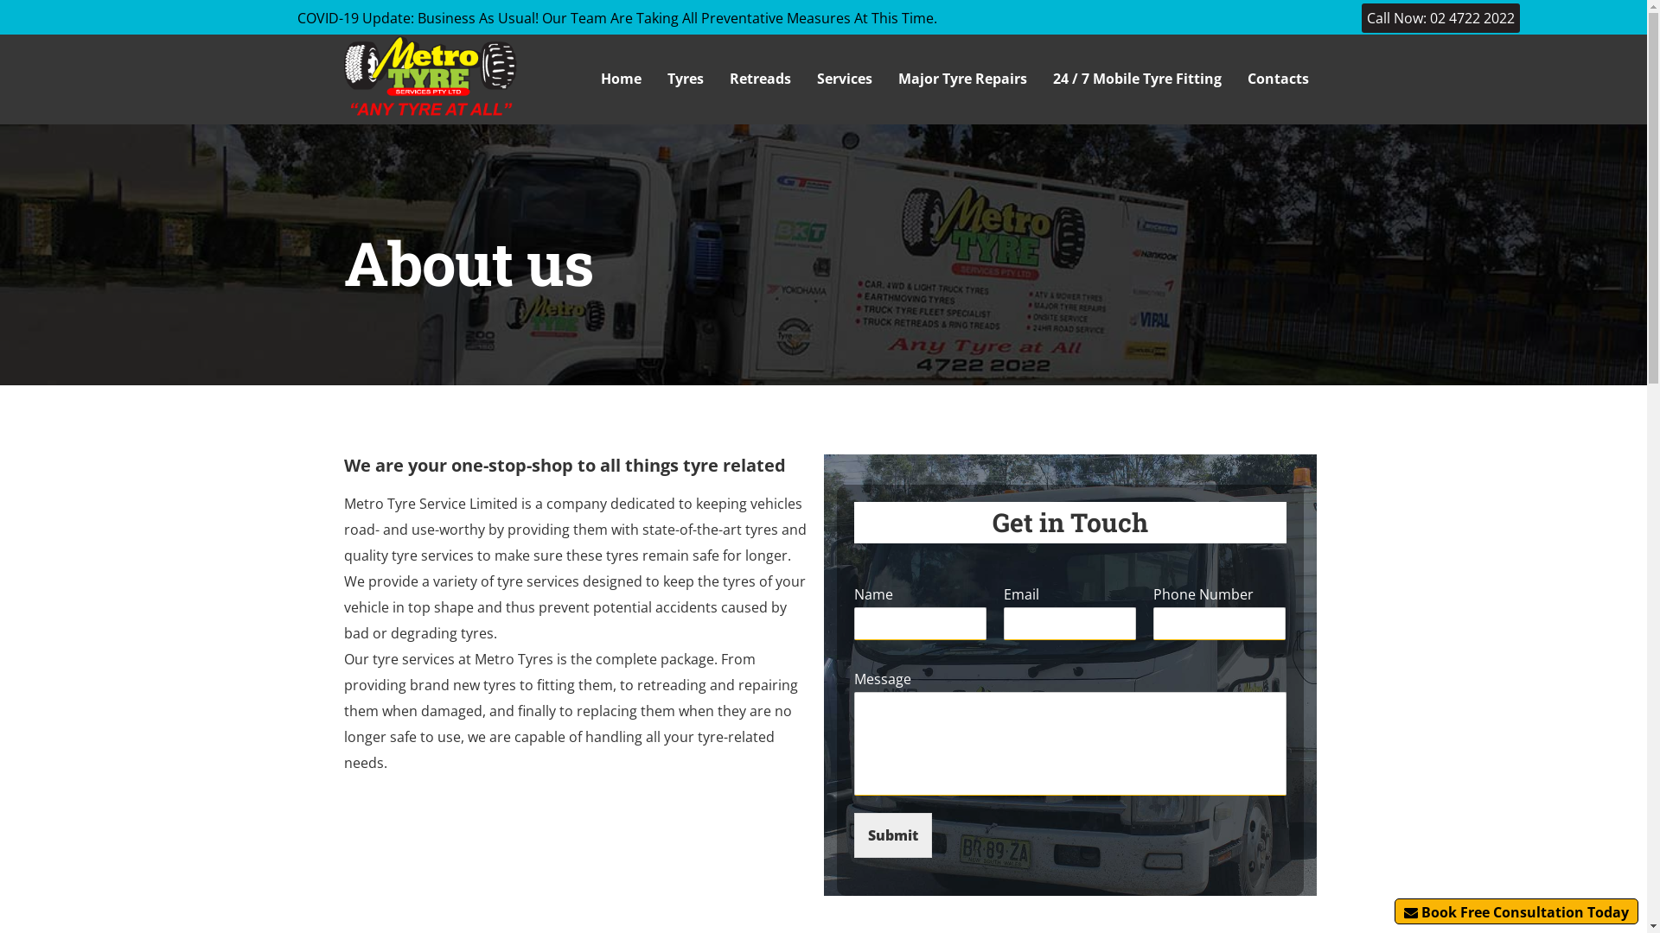 The width and height of the screenshot is (1660, 933). What do you see at coordinates (963, 79) in the screenshot?
I see `Major Tyre Repairs` at bounding box center [963, 79].